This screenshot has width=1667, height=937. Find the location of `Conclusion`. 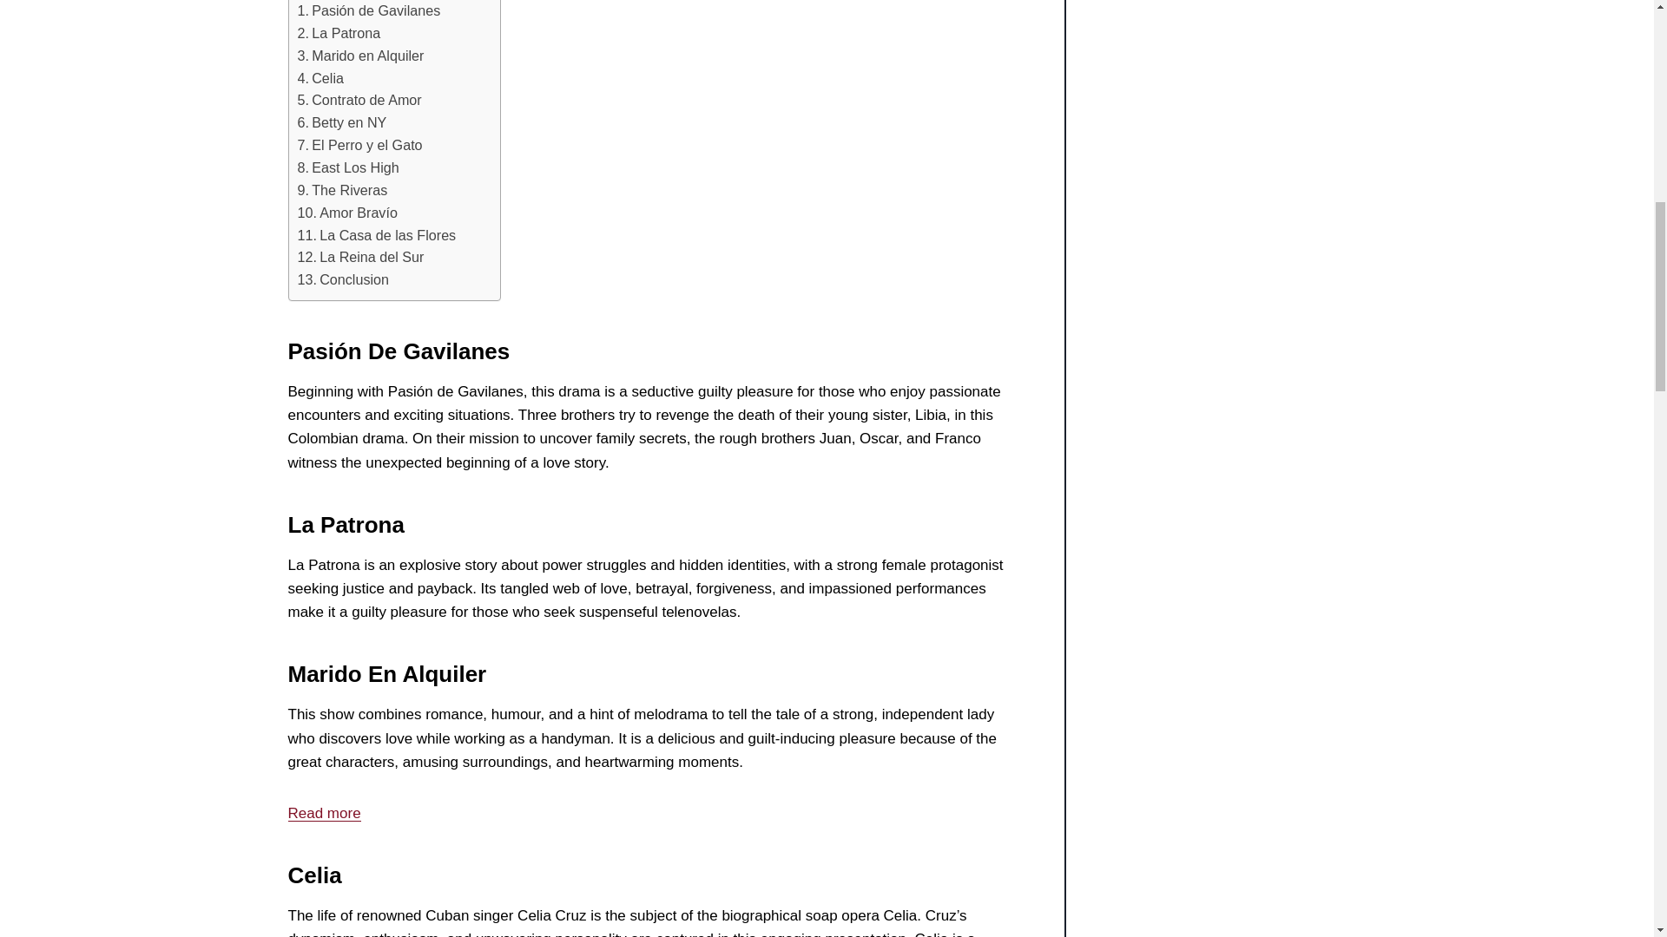

Conclusion is located at coordinates (342, 279).